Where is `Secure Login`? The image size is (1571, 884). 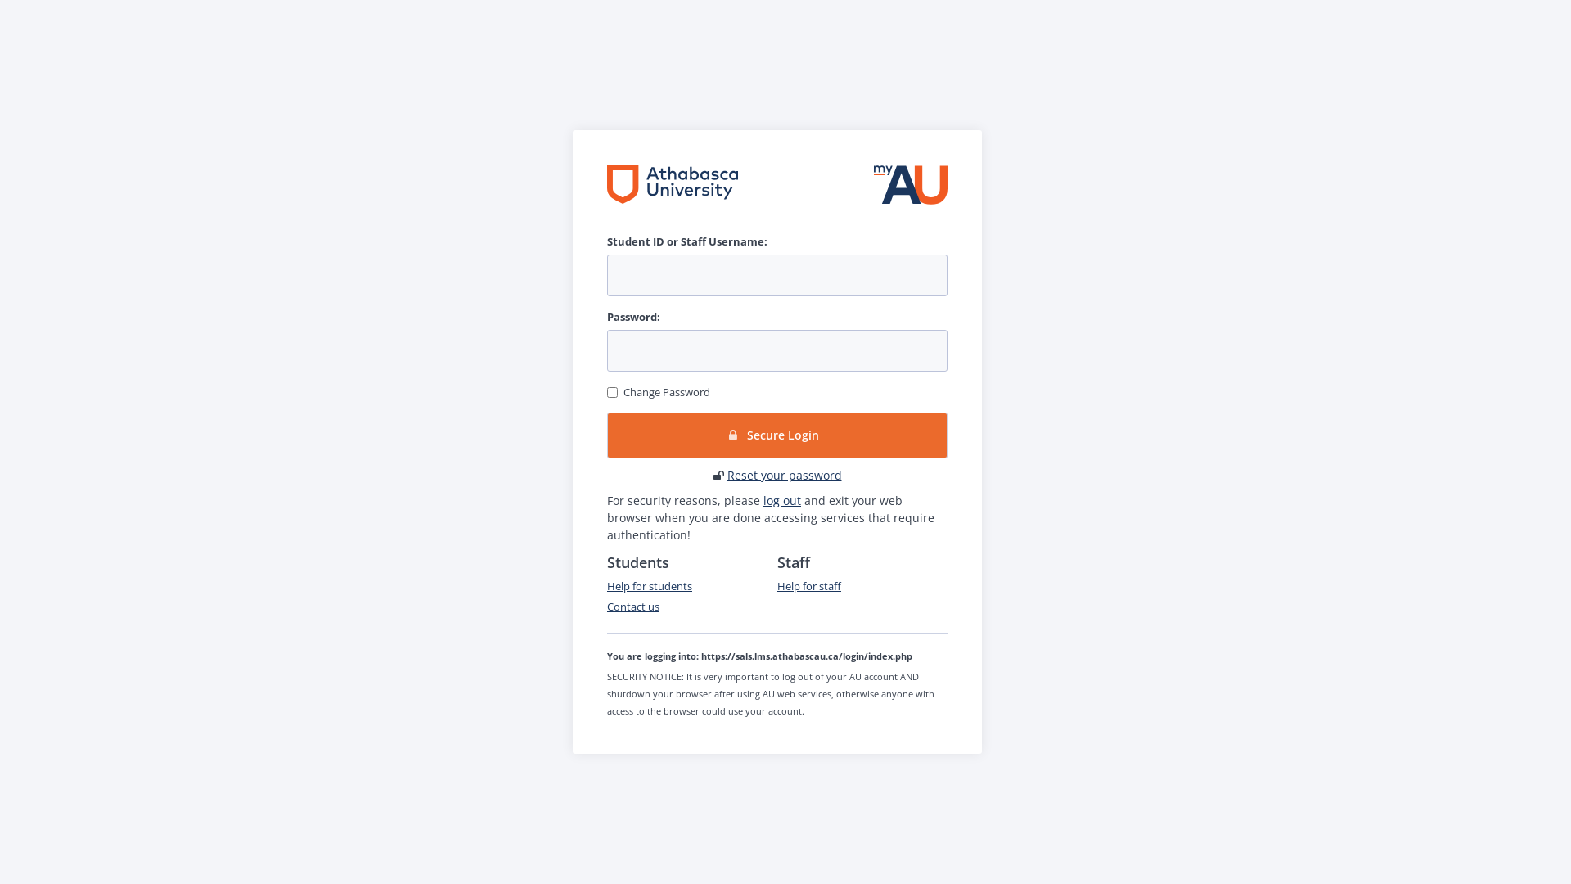
Secure Login is located at coordinates (777, 435).